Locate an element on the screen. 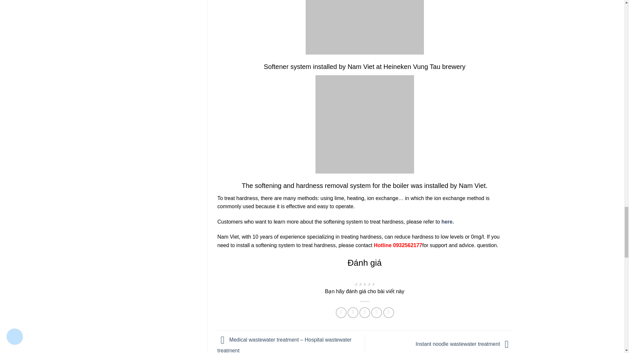 Image resolution: width=629 pixels, height=353 pixels. Share on Facebook is located at coordinates (341, 312).